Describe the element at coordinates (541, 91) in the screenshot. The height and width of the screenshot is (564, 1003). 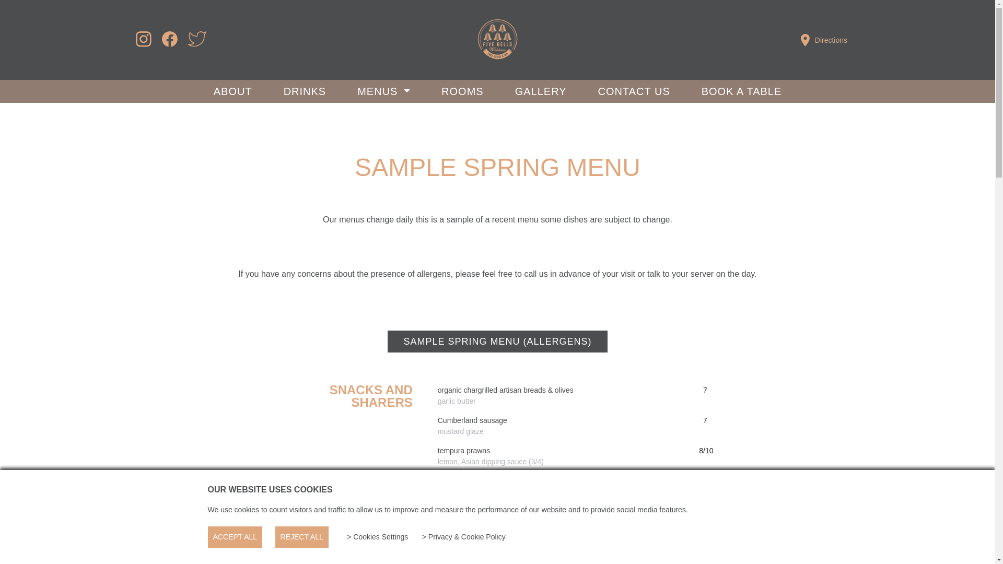
I see `GALLERY` at that location.